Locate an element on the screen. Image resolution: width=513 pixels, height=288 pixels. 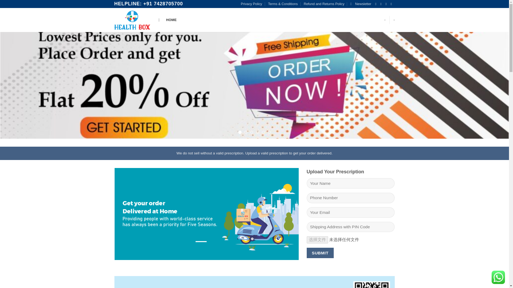
Privacy Policy is located at coordinates (251, 4).